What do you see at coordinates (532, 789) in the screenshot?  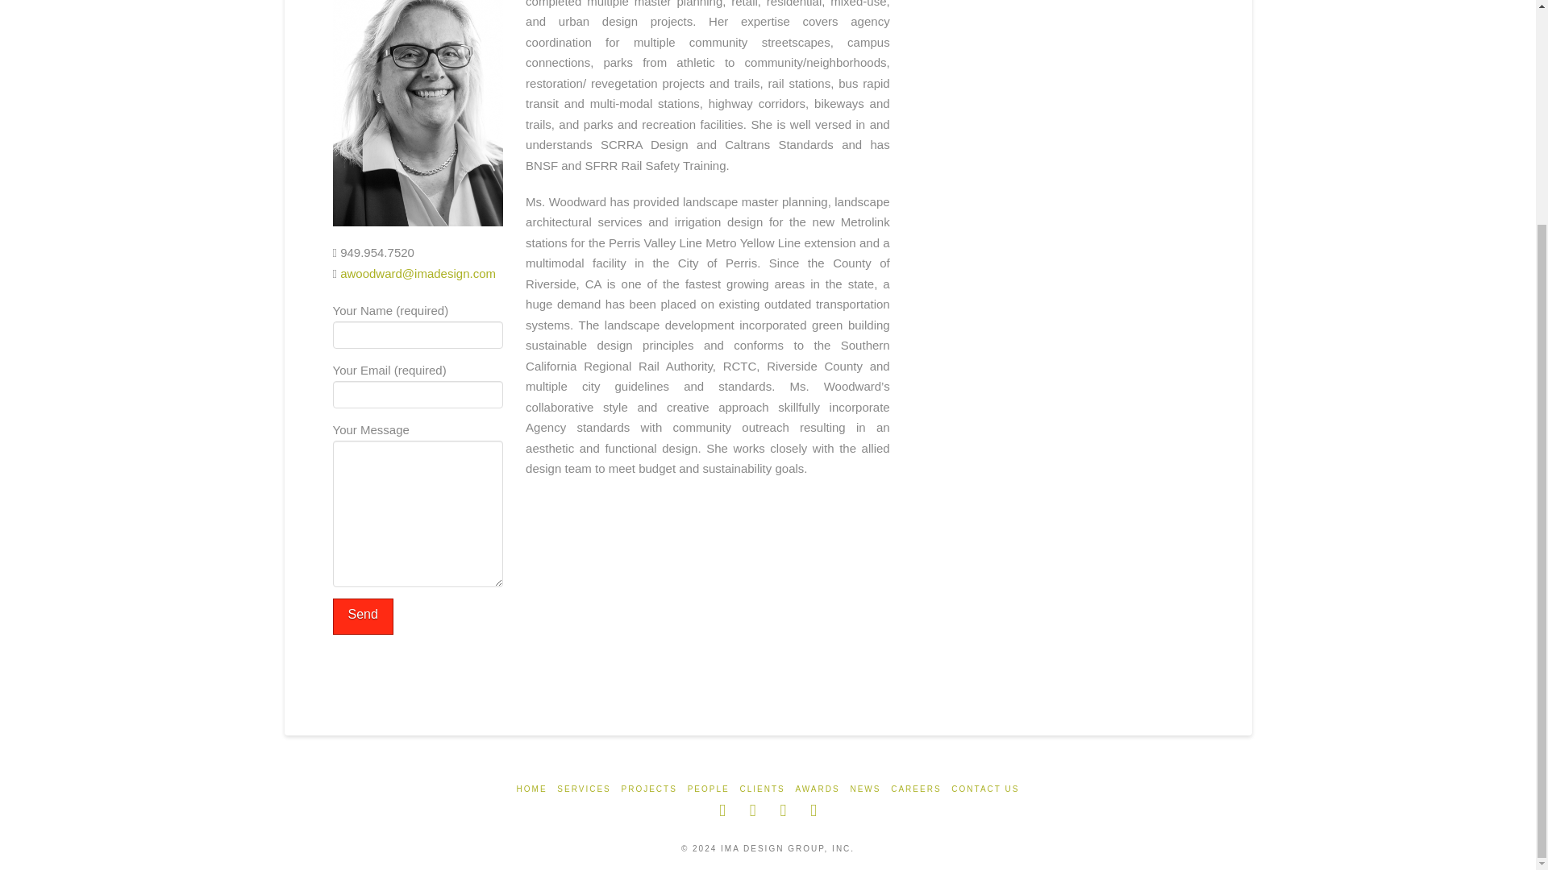 I see `HOME` at bounding box center [532, 789].